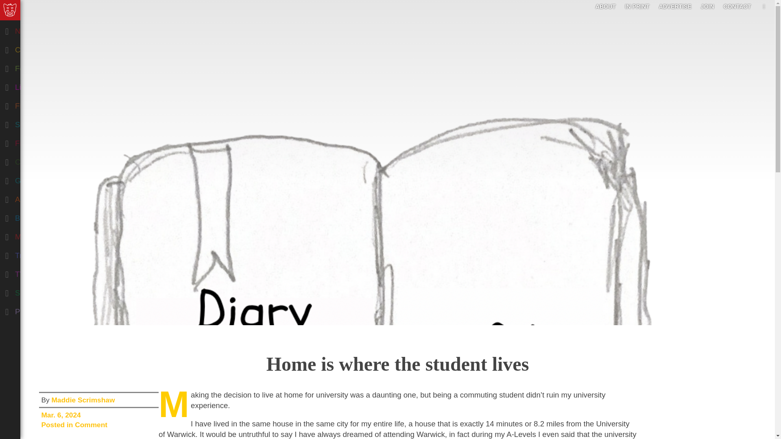 Image resolution: width=781 pixels, height=439 pixels. Describe the element at coordinates (42, 67) in the screenshot. I see `Features` at that location.